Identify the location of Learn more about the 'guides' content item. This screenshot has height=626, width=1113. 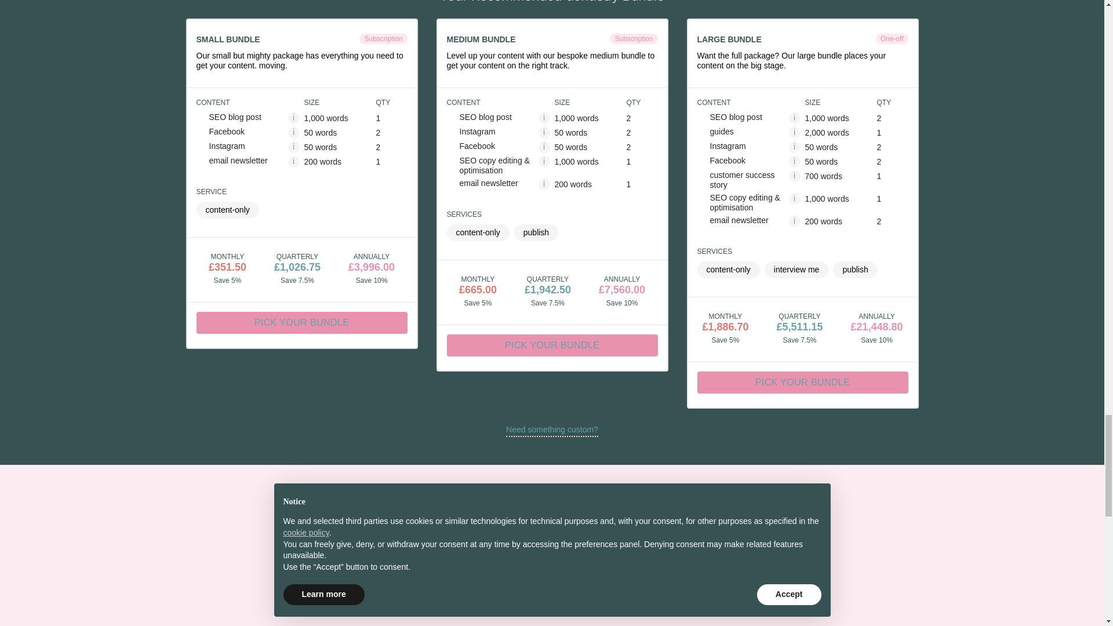
(794, 132).